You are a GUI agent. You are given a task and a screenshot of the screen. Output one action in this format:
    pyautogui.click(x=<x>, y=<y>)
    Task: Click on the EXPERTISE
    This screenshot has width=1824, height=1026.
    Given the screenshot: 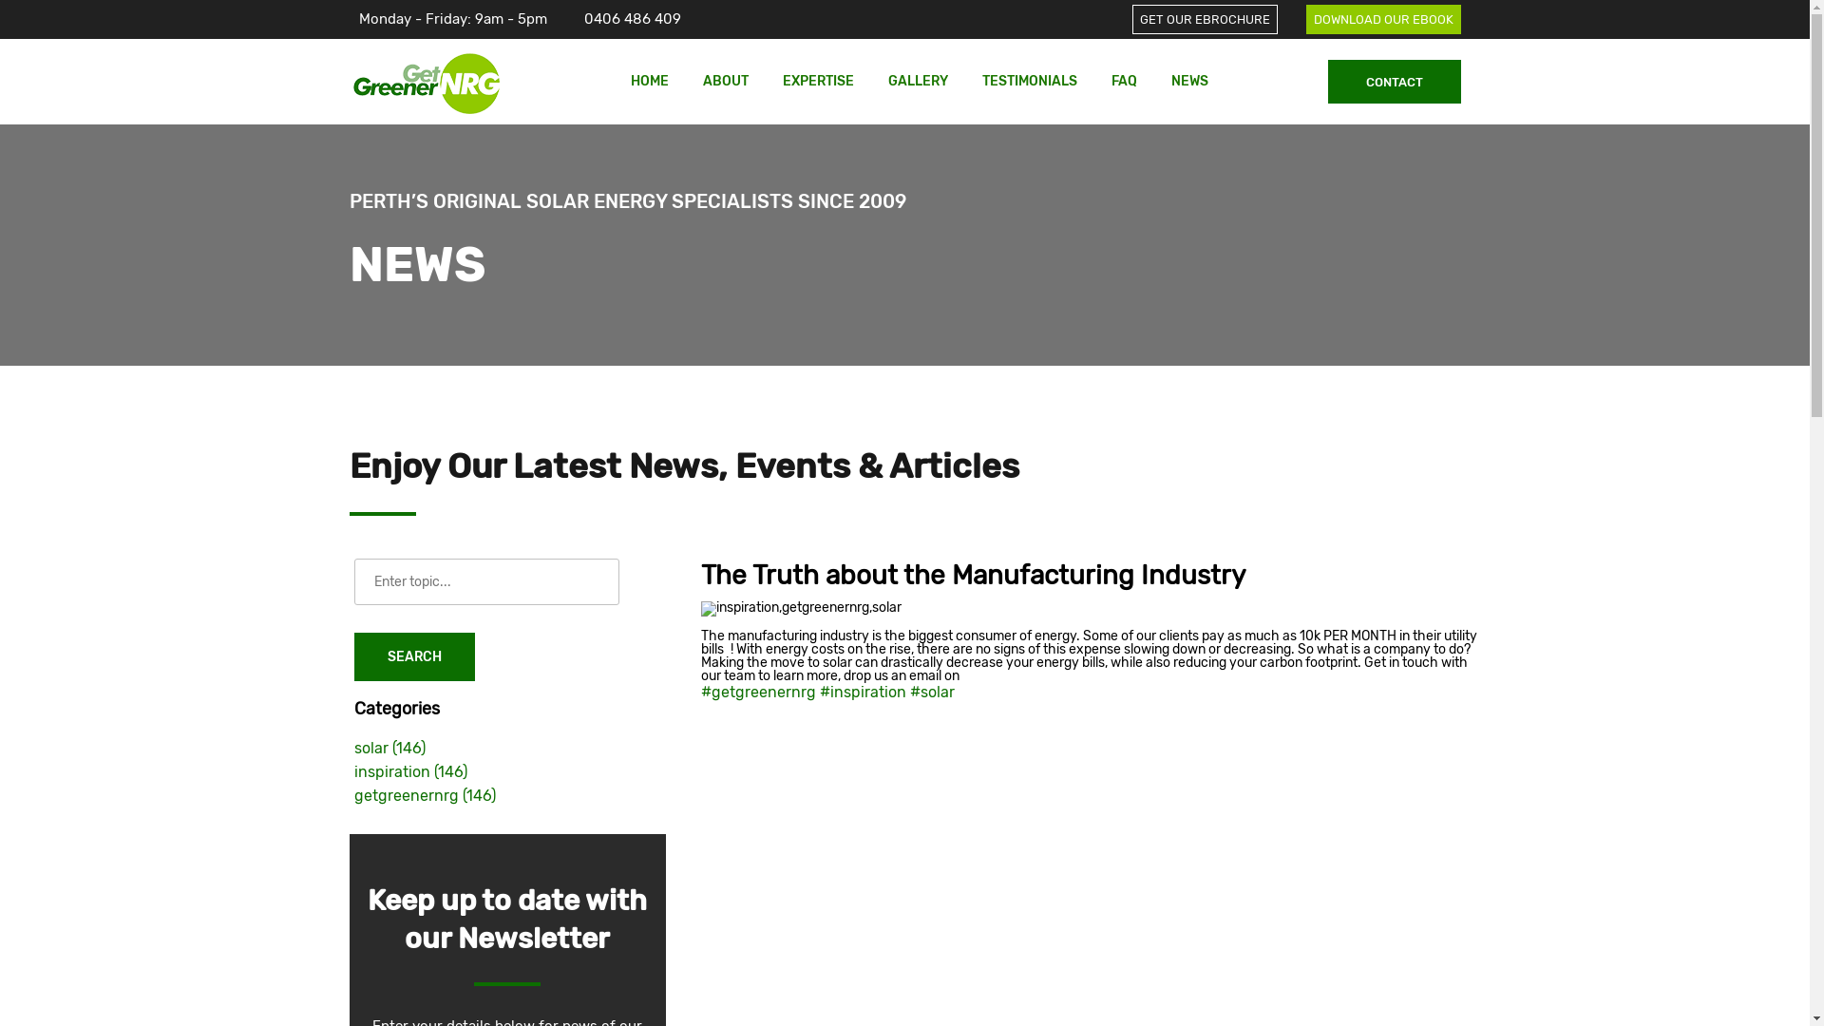 What is the action you would take?
    pyautogui.click(x=819, y=82)
    